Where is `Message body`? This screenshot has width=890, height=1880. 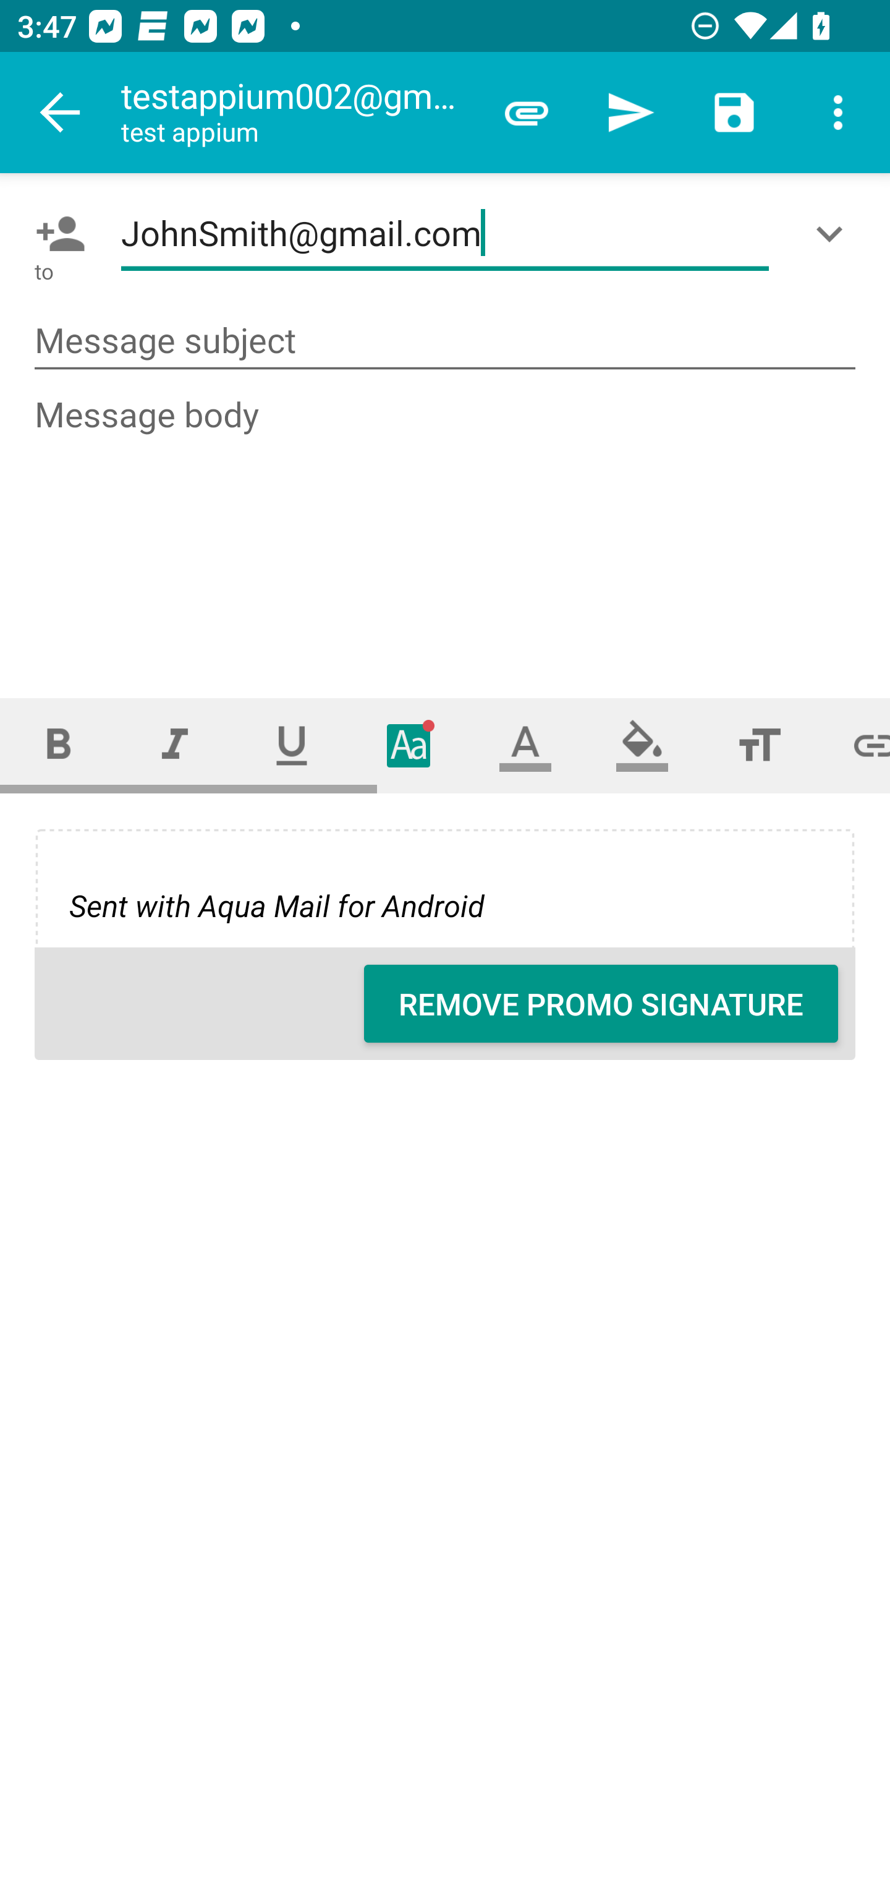
Message body is located at coordinates (446, 525).